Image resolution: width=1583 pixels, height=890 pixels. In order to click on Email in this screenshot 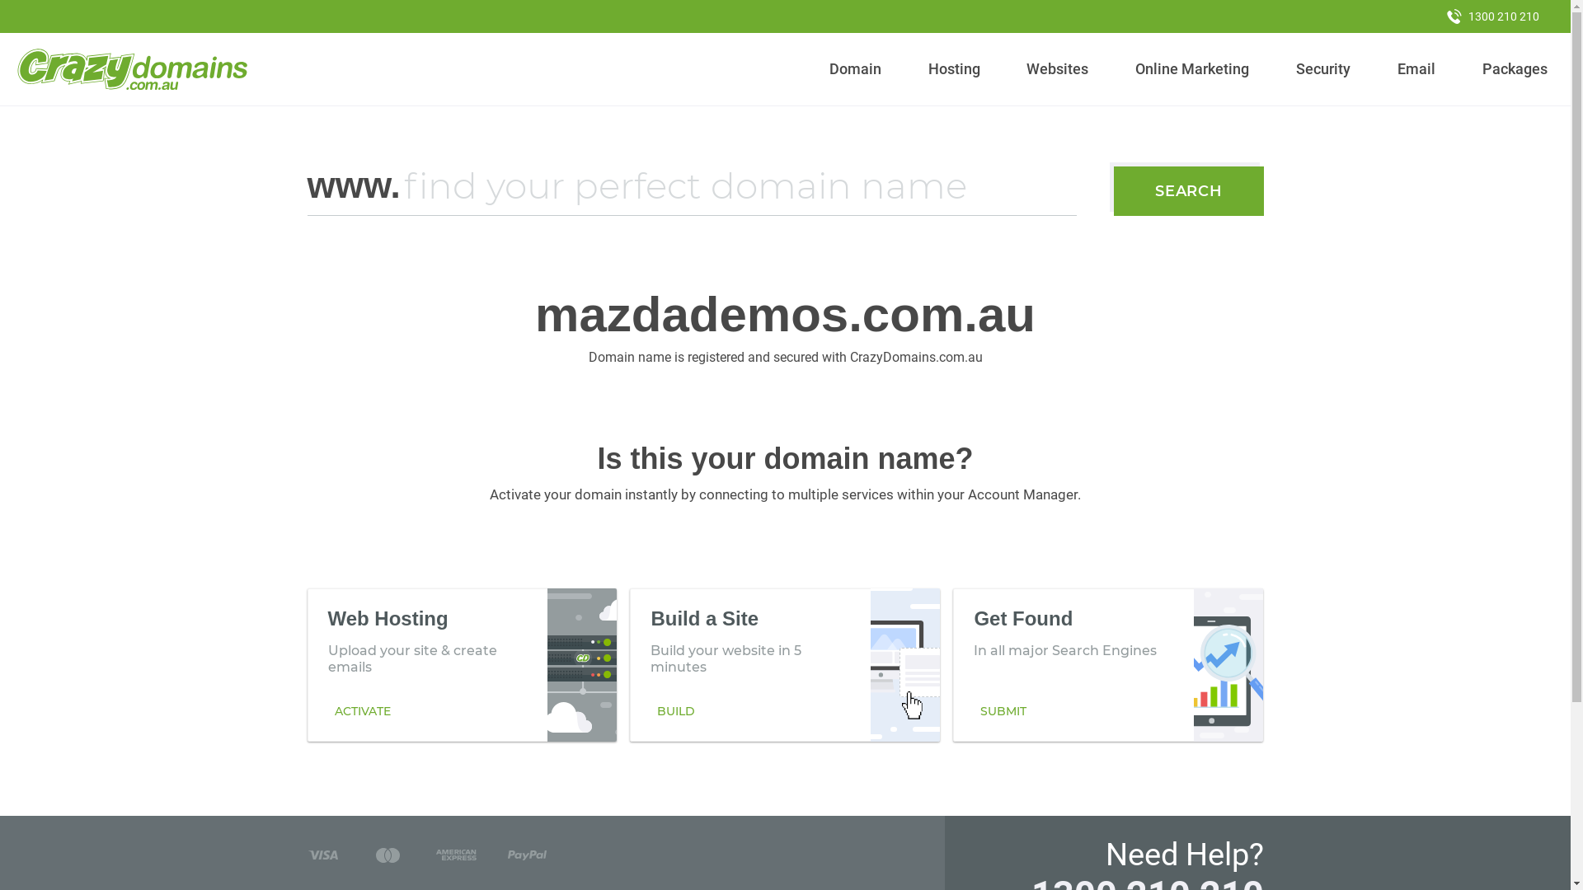, I will do `click(1416, 69)`.